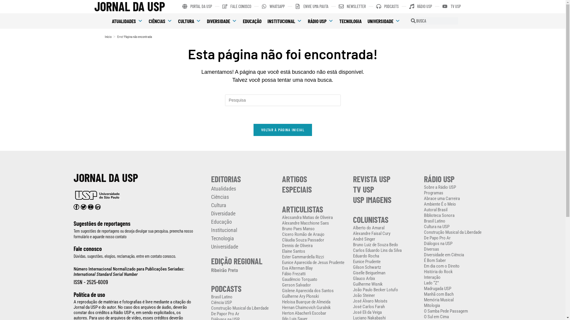 The width and height of the screenshot is (570, 320). What do you see at coordinates (127, 21) in the screenshot?
I see `ATUALIDADES` at bounding box center [127, 21].